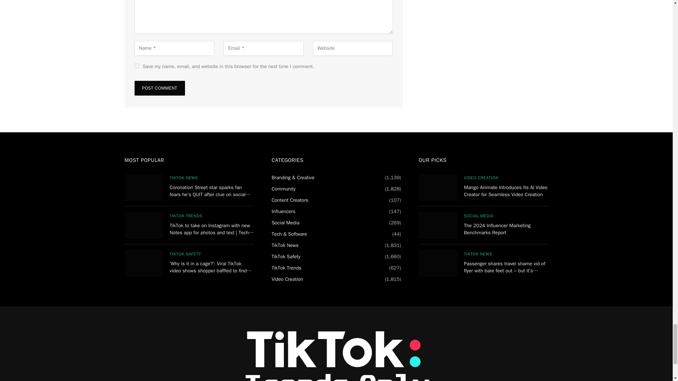  Describe the element at coordinates (136, 66) in the screenshot. I see `yes` at that location.